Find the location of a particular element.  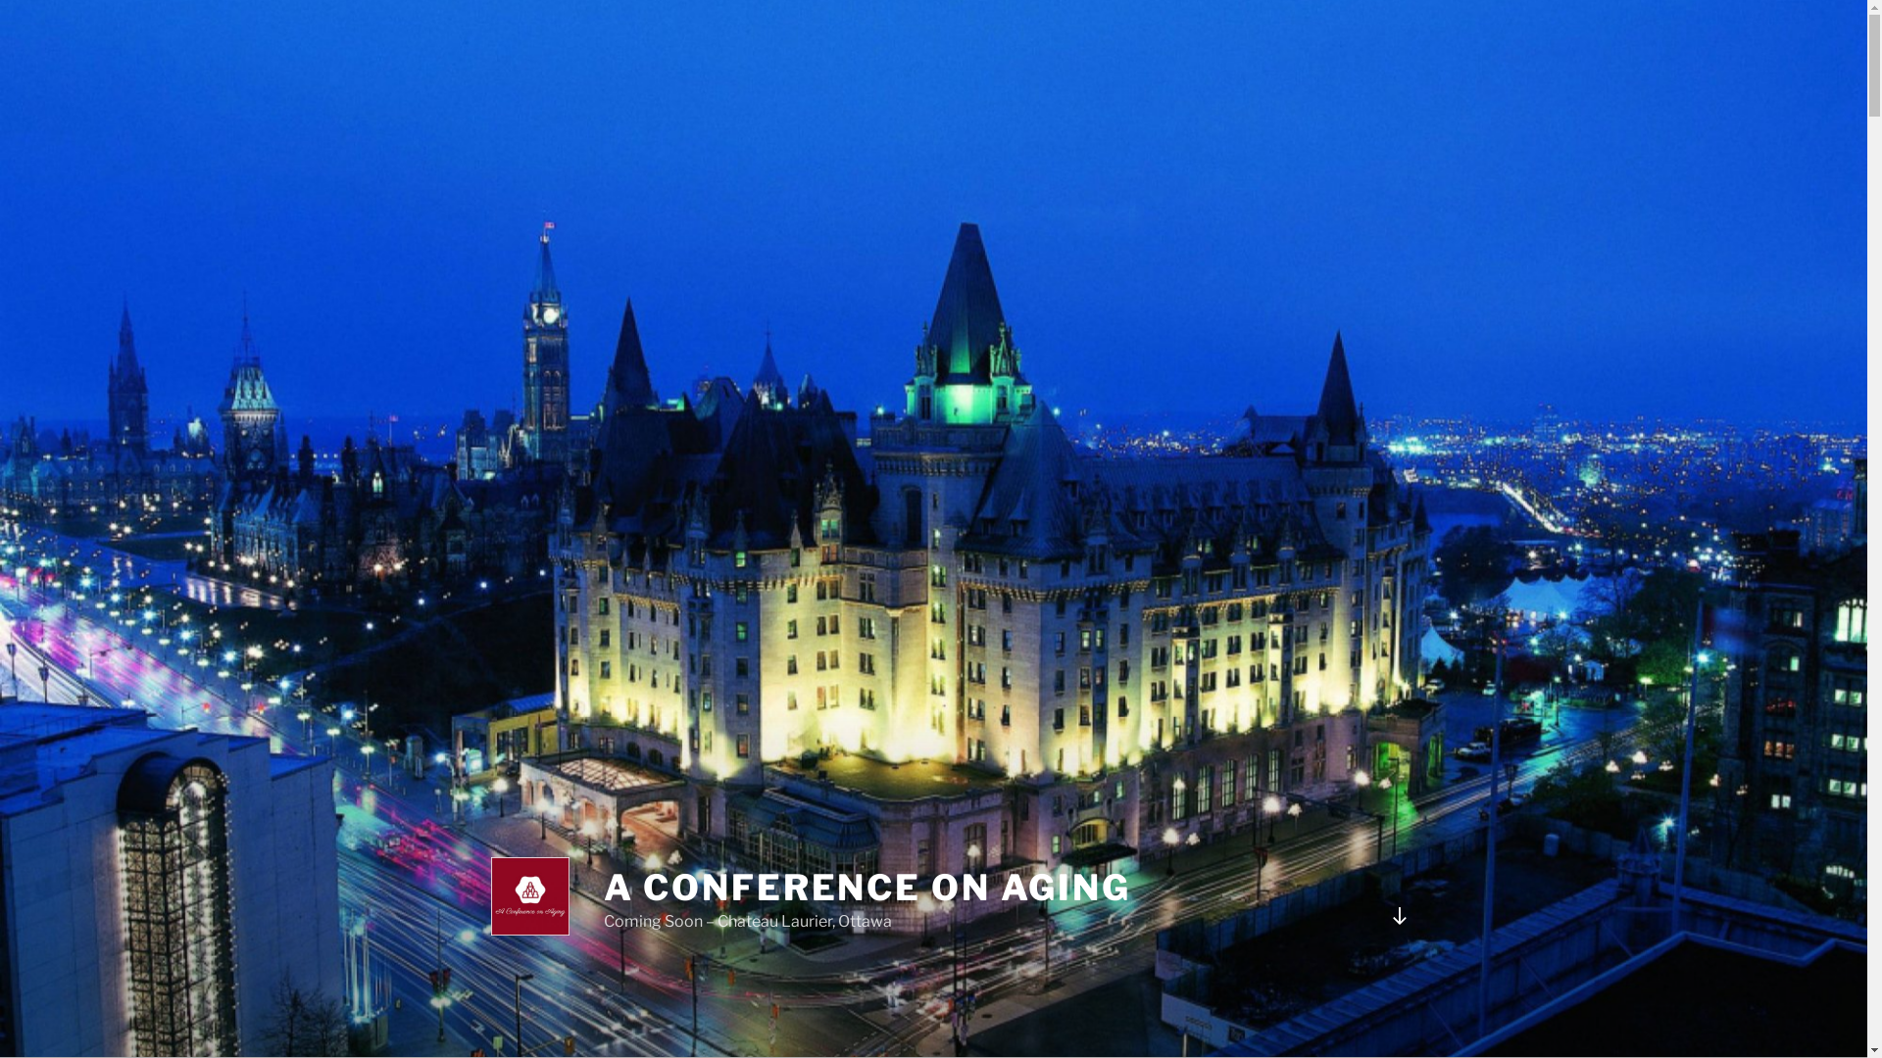

Scroll down to content is located at coordinates (1399, 916).